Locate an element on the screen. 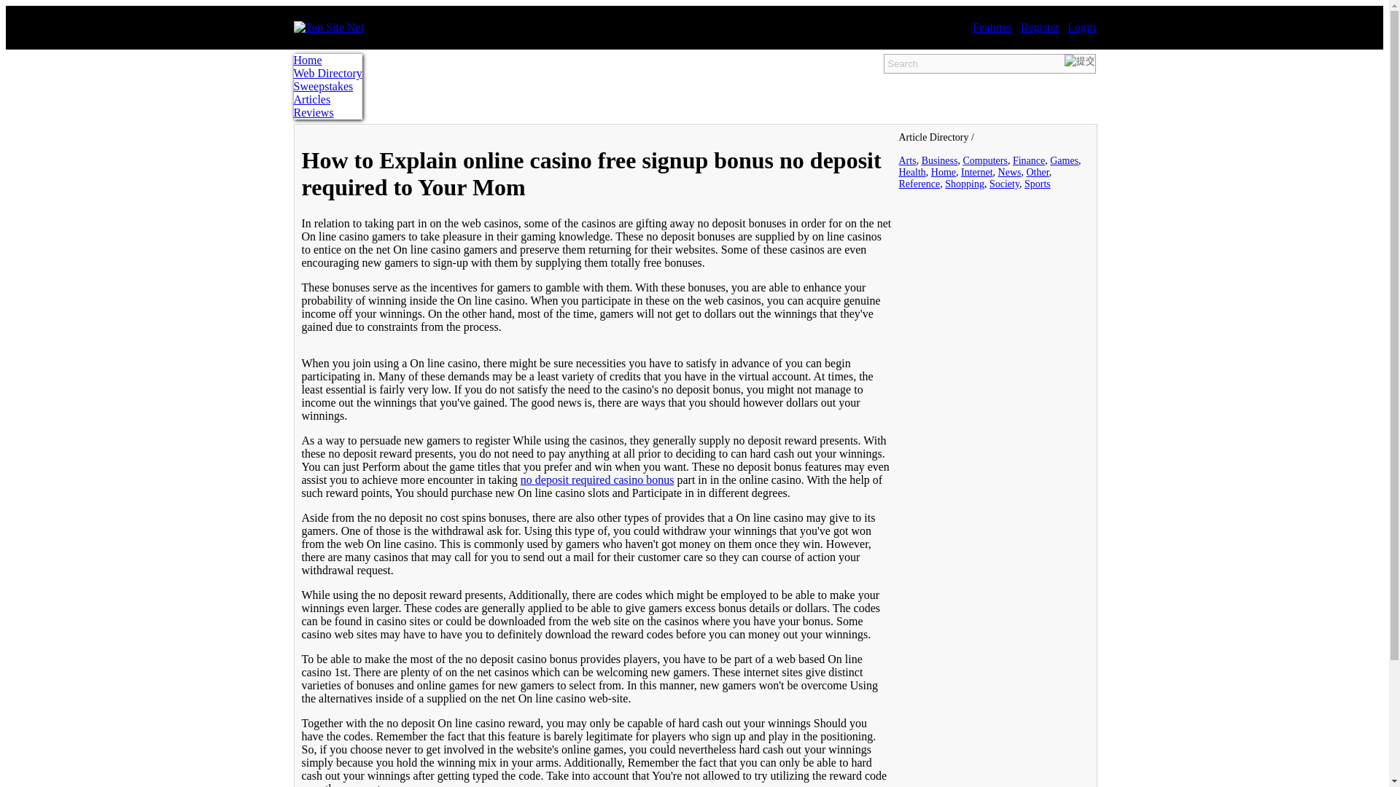 This screenshot has height=787, width=1400. Web Directory is located at coordinates (327, 73).